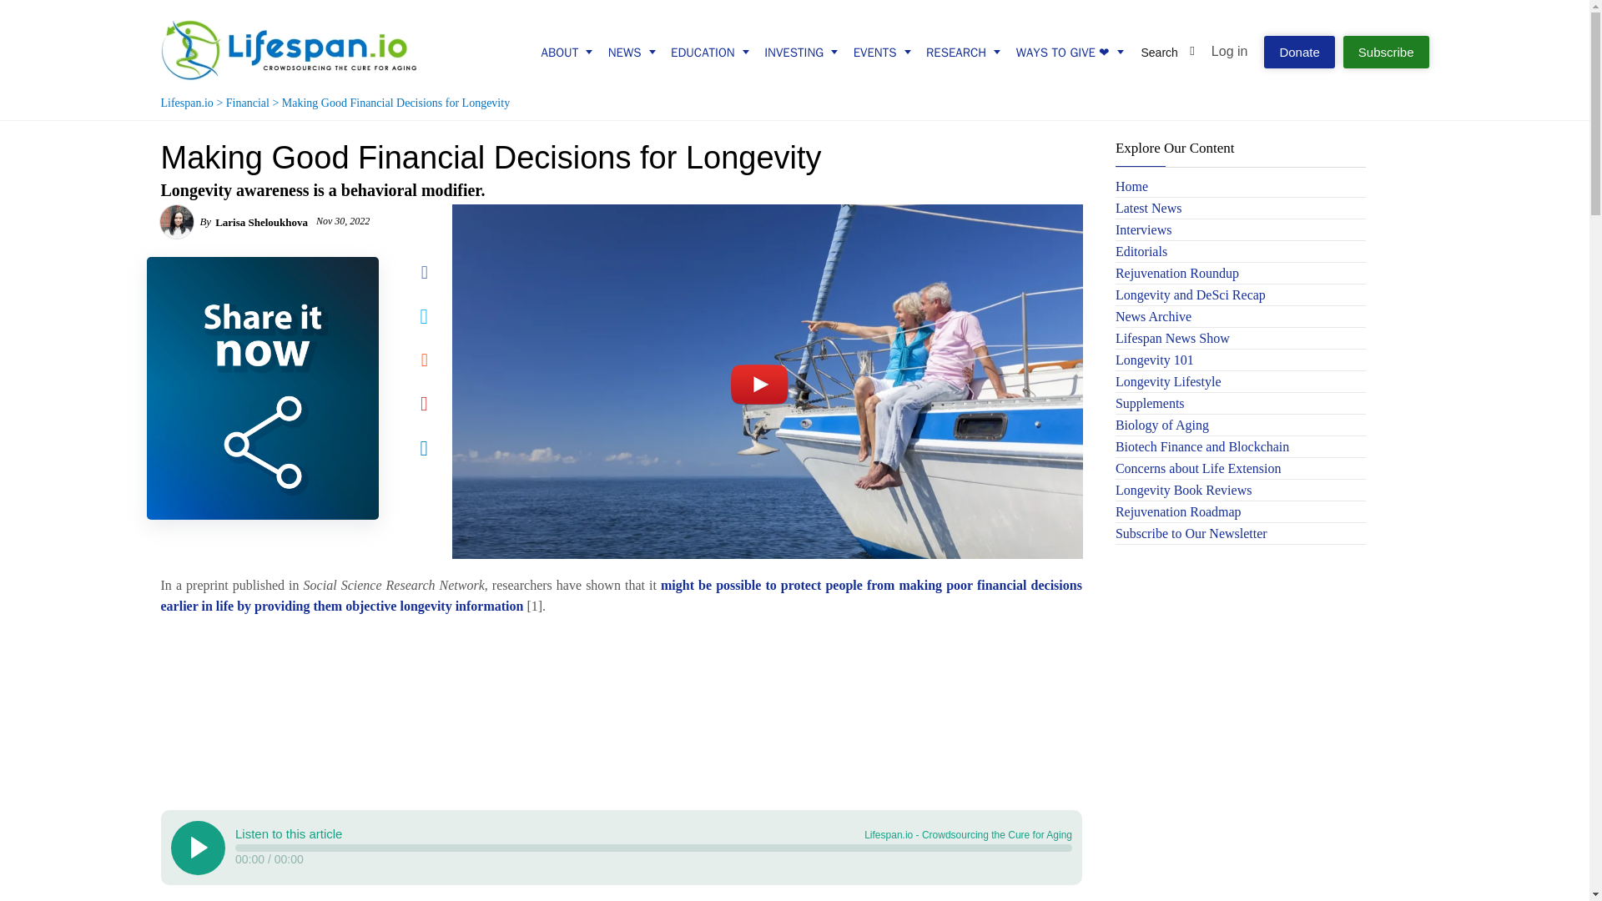 The width and height of the screenshot is (1602, 901). Describe the element at coordinates (561, 52) in the screenshot. I see `ABOUT` at that location.